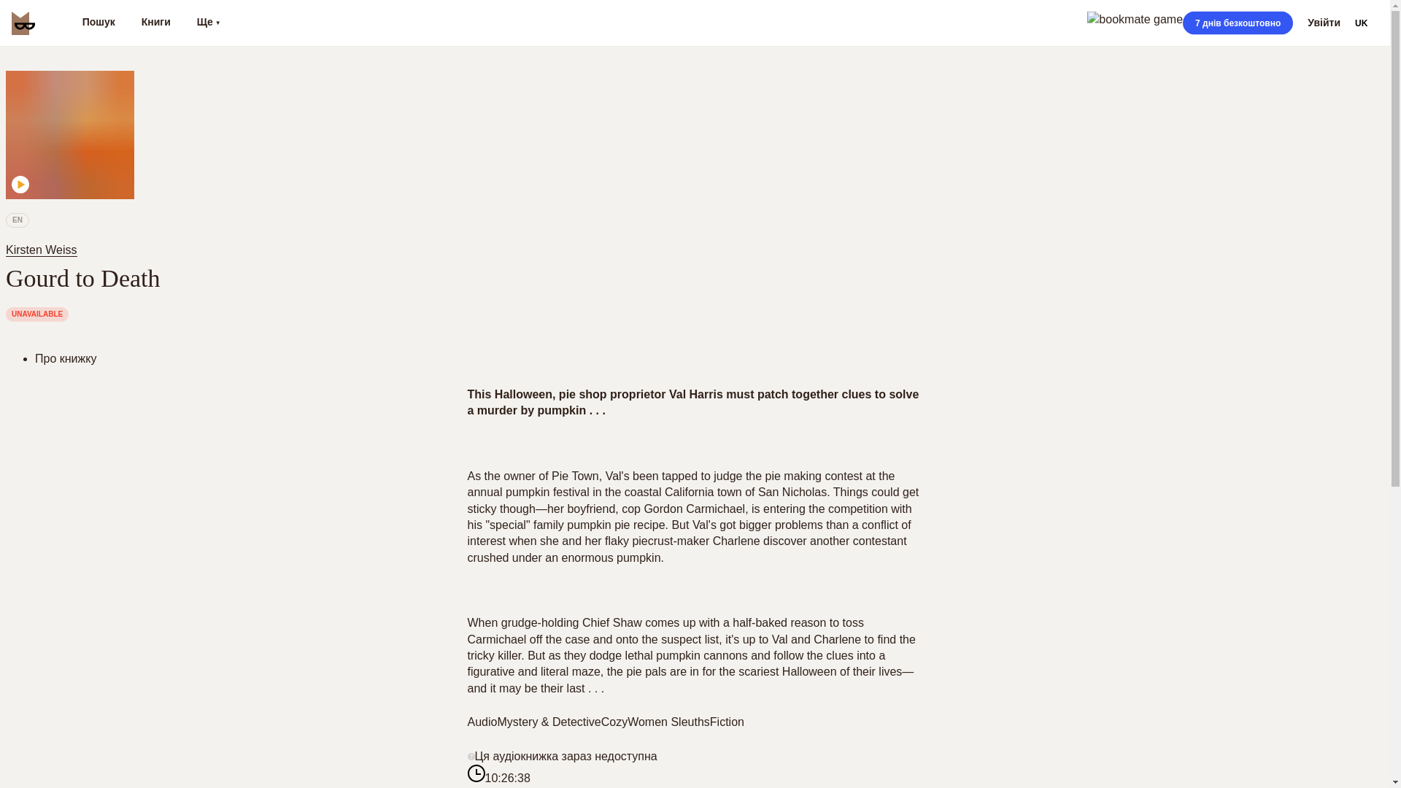  Describe the element at coordinates (727, 721) in the screenshot. I see `Fiction` at that location.